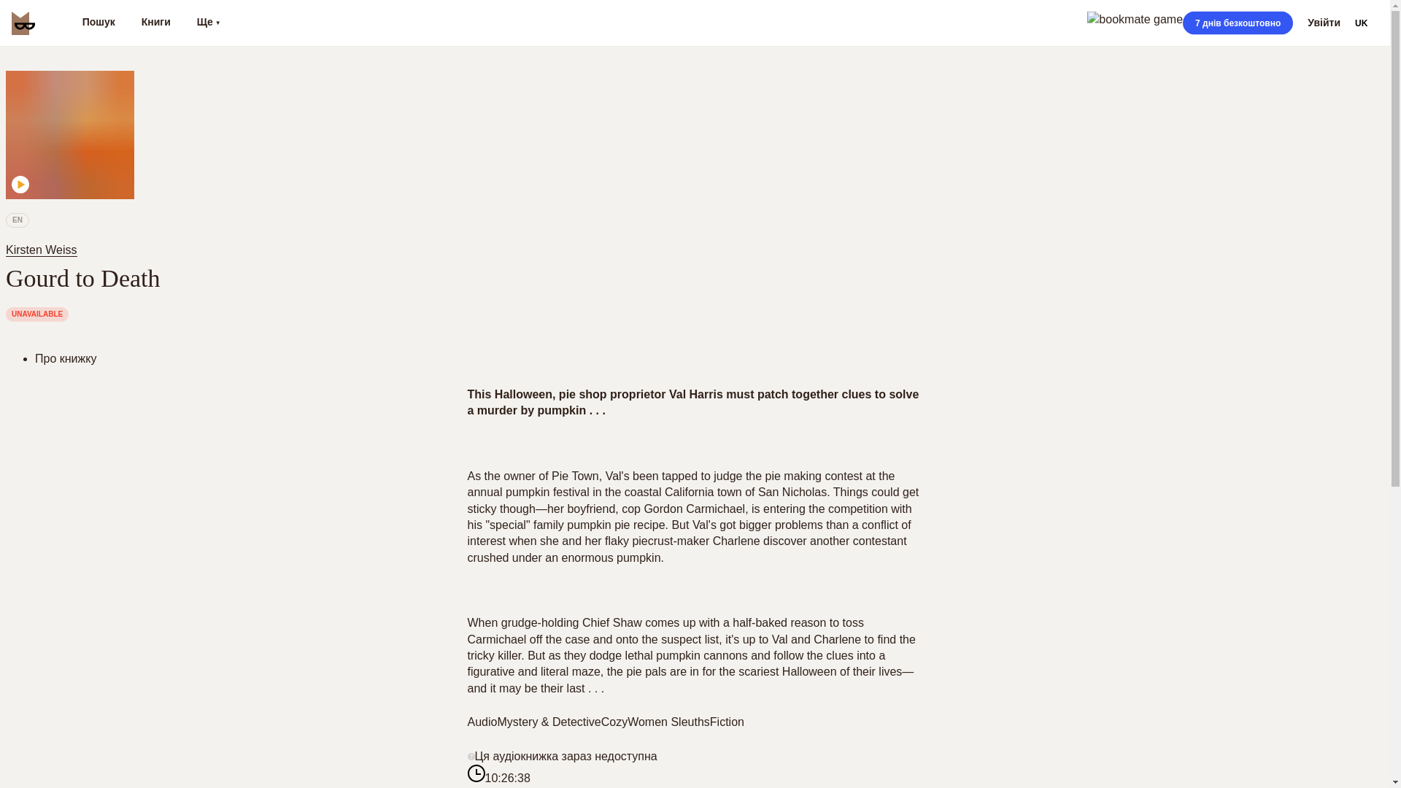  Describe the element at coordinates (727, 721) in the screenshot. I see `Fiction` at that location.